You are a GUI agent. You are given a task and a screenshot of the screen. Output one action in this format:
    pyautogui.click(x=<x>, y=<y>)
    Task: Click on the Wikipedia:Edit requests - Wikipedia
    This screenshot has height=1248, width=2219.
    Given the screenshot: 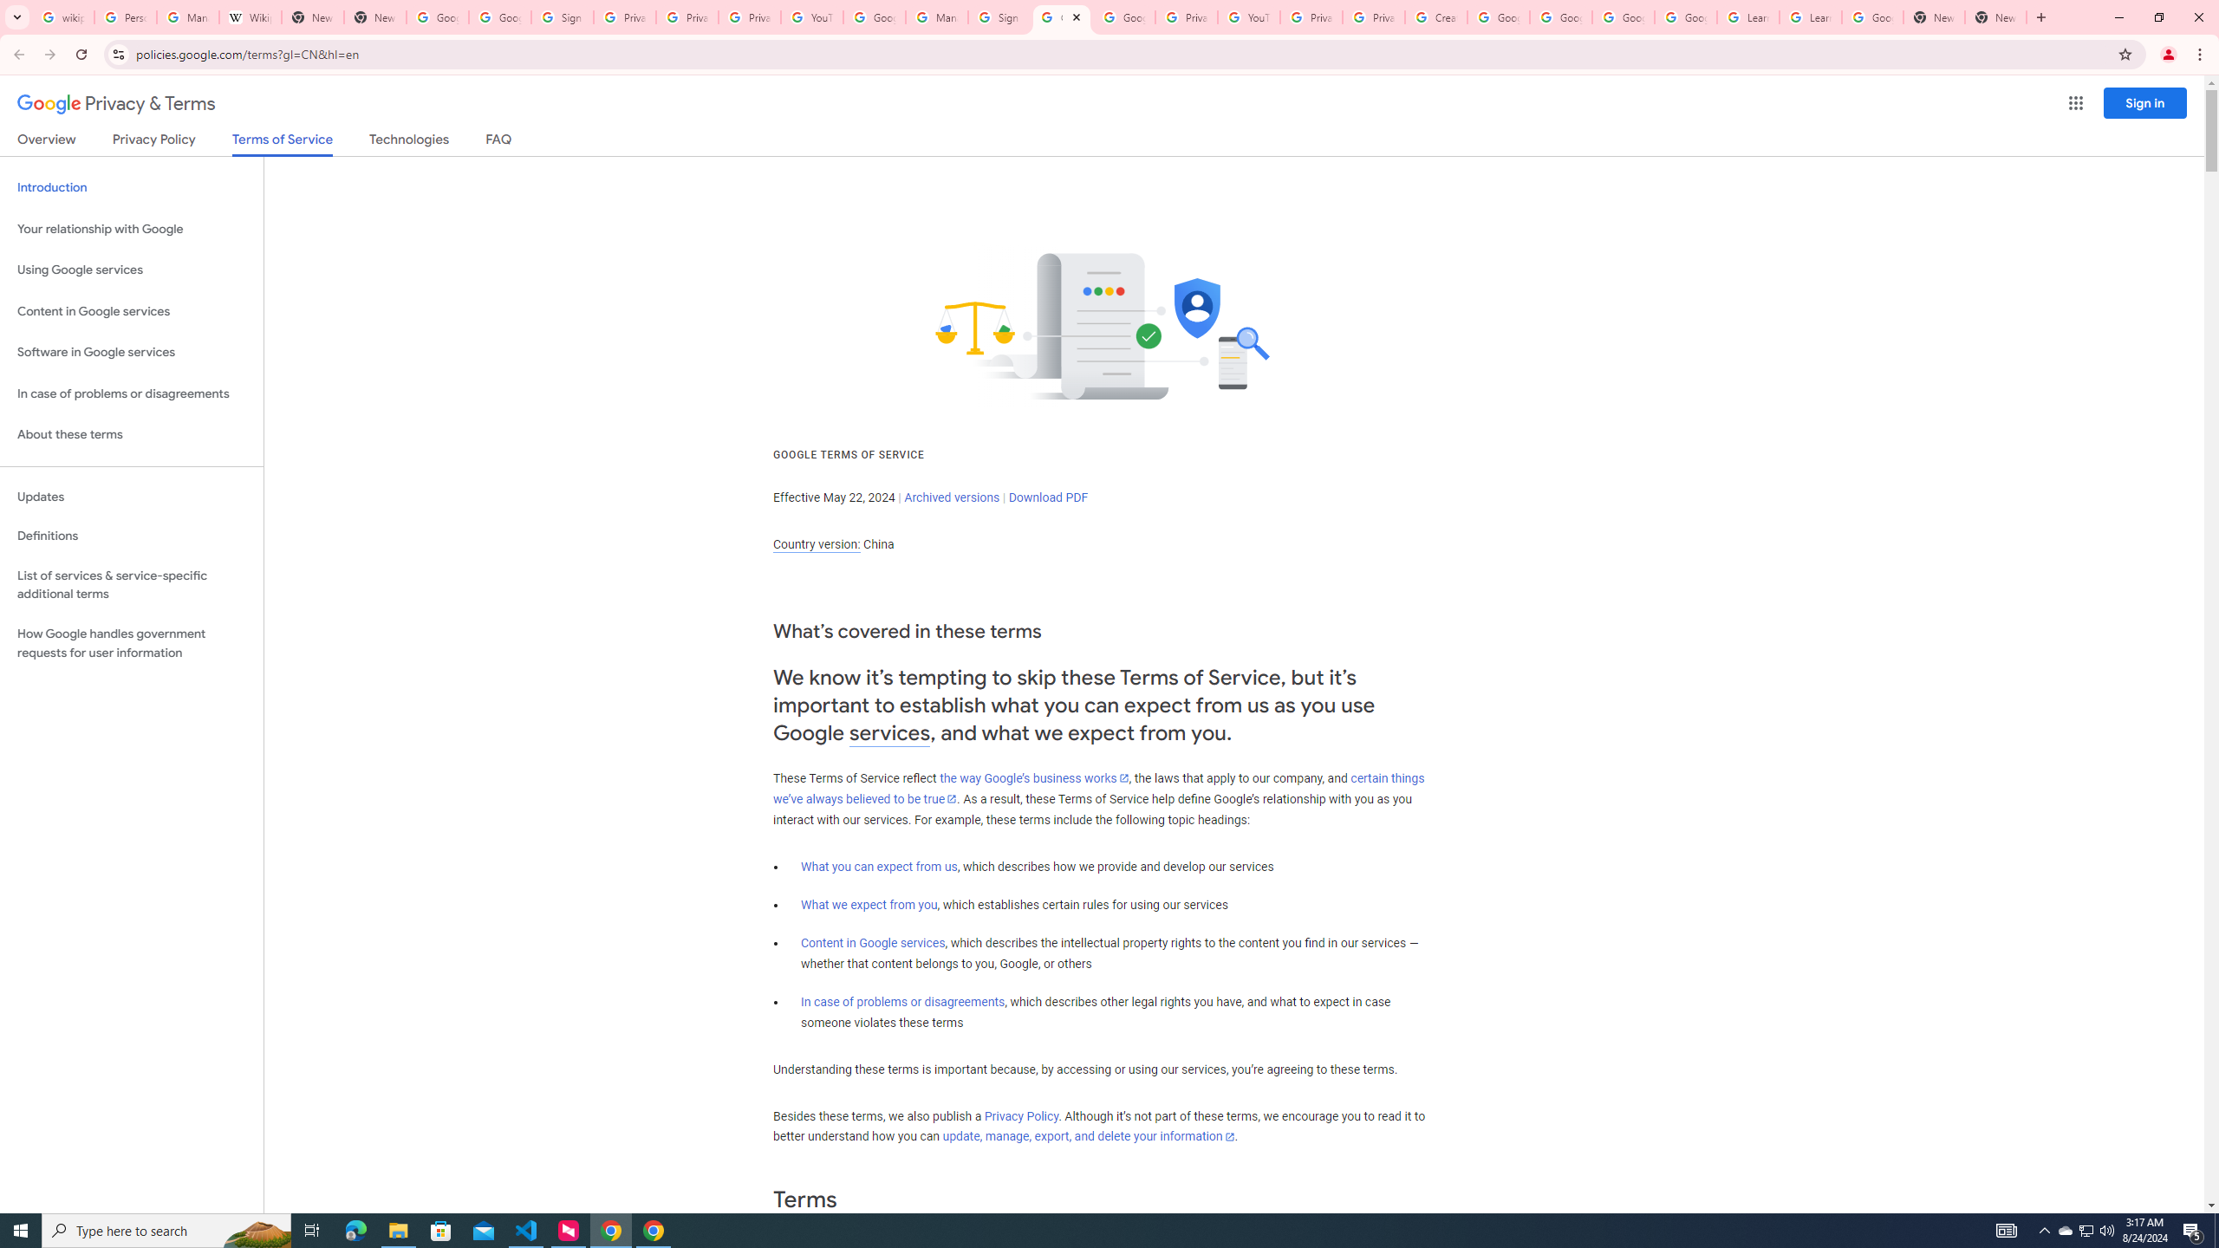 What is the action you would take?
    pyautogui.click(x=250, y=17)
    